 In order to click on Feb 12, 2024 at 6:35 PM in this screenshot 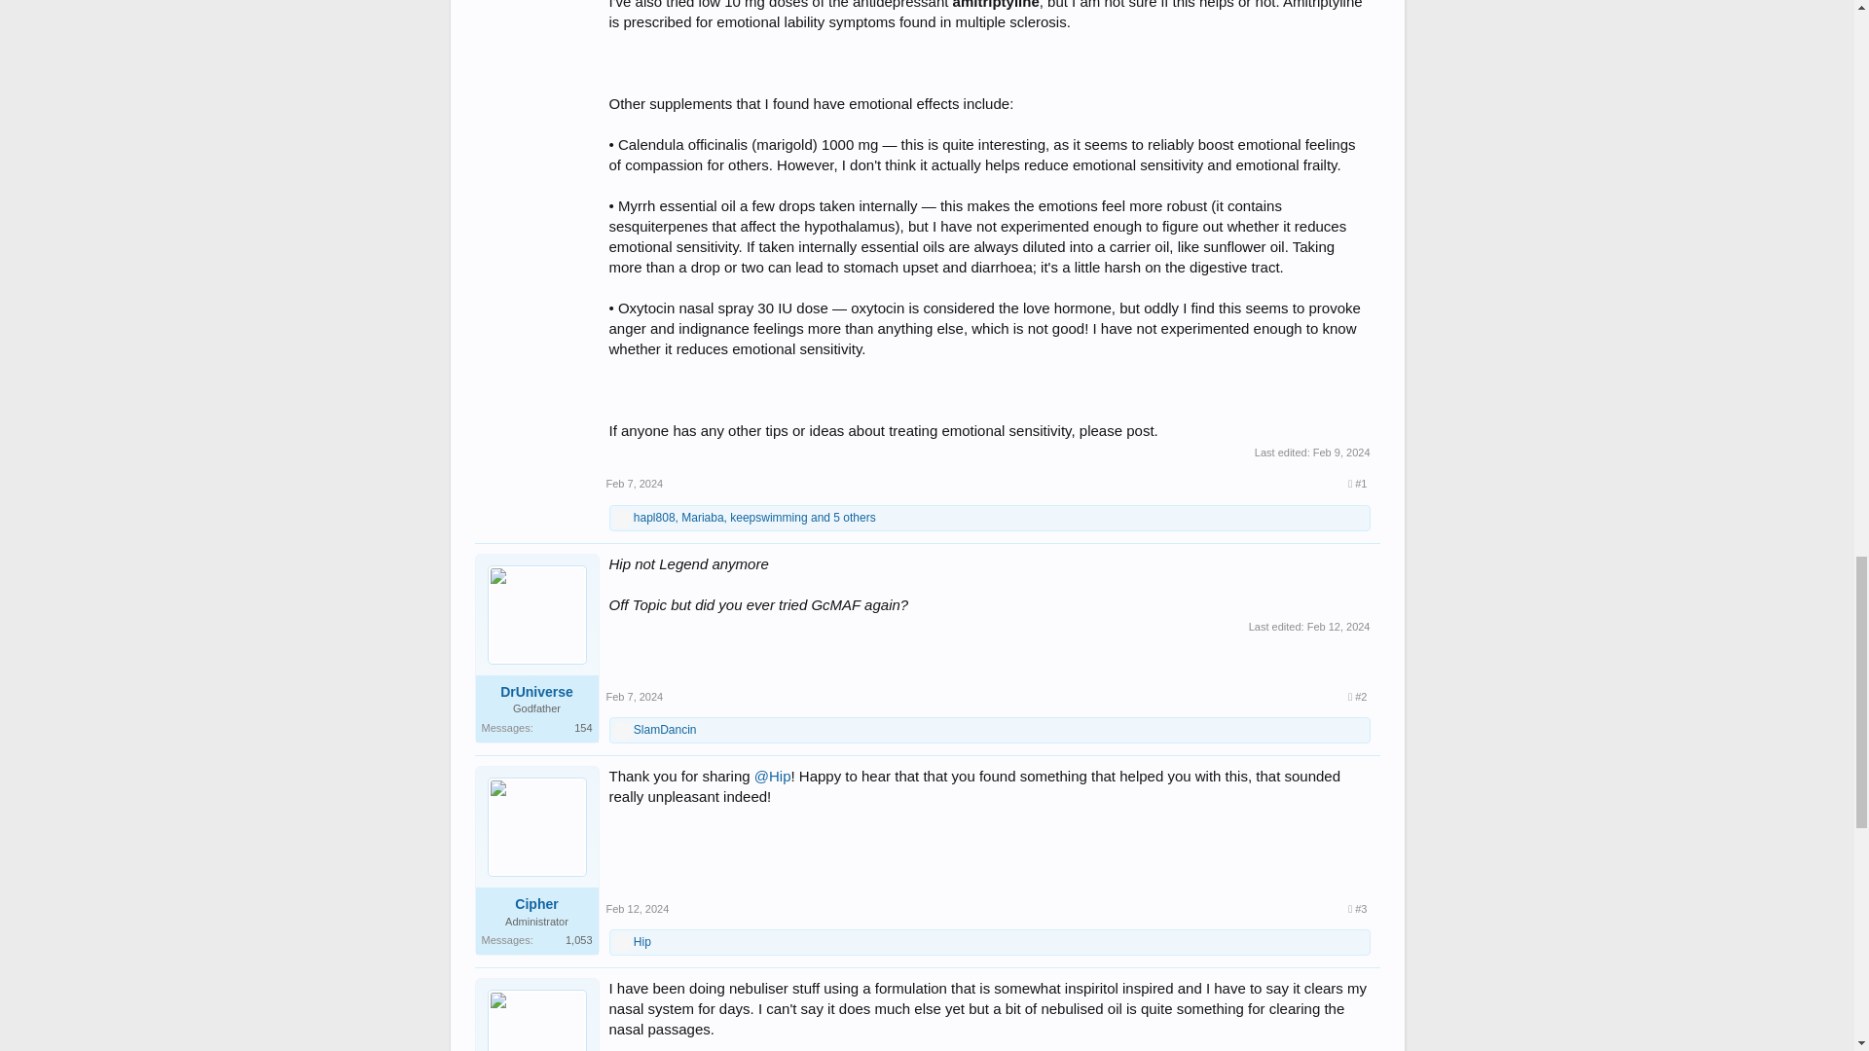, I will do `click(1338, 627)`.